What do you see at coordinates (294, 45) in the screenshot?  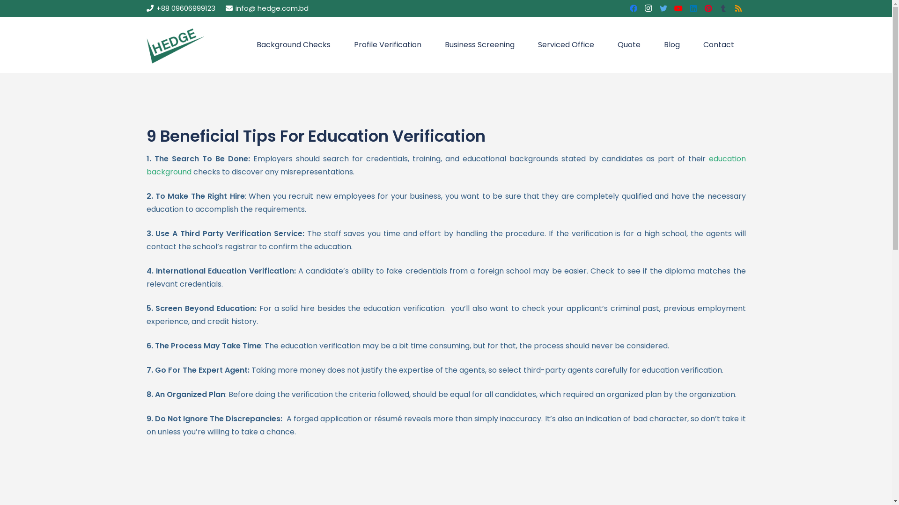 I see `Background Checks` at bounding box center [294, 45].